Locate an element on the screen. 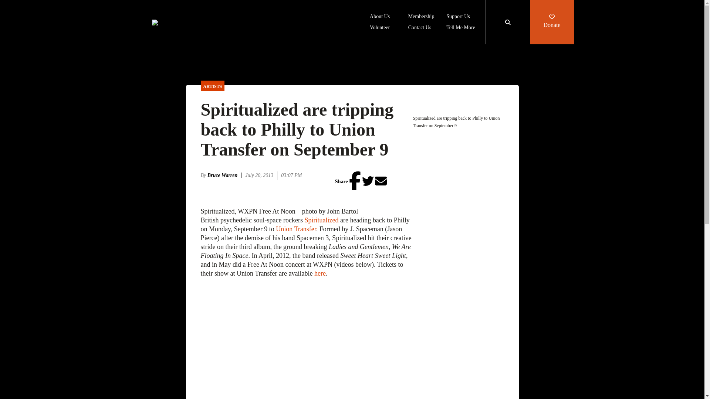 The width and height of the screenshot is (710, 399). About Us is located at coordinates (380, 17).